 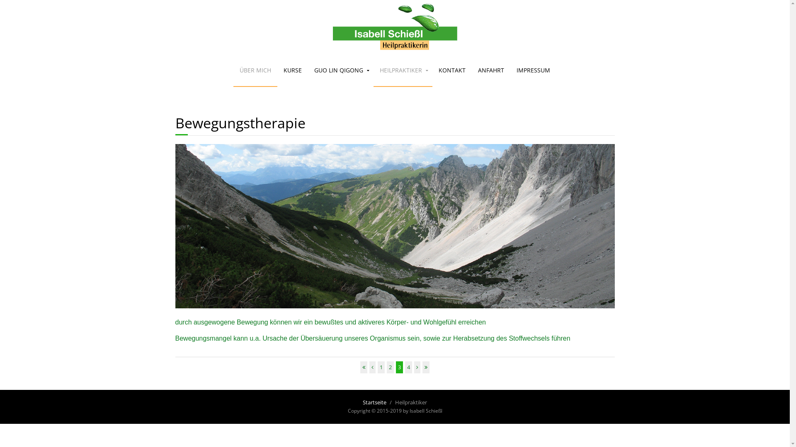 What do you see at coordinates (375, 402) in the screenshot?
I see `Startseite` at bounding box center [375, 402].